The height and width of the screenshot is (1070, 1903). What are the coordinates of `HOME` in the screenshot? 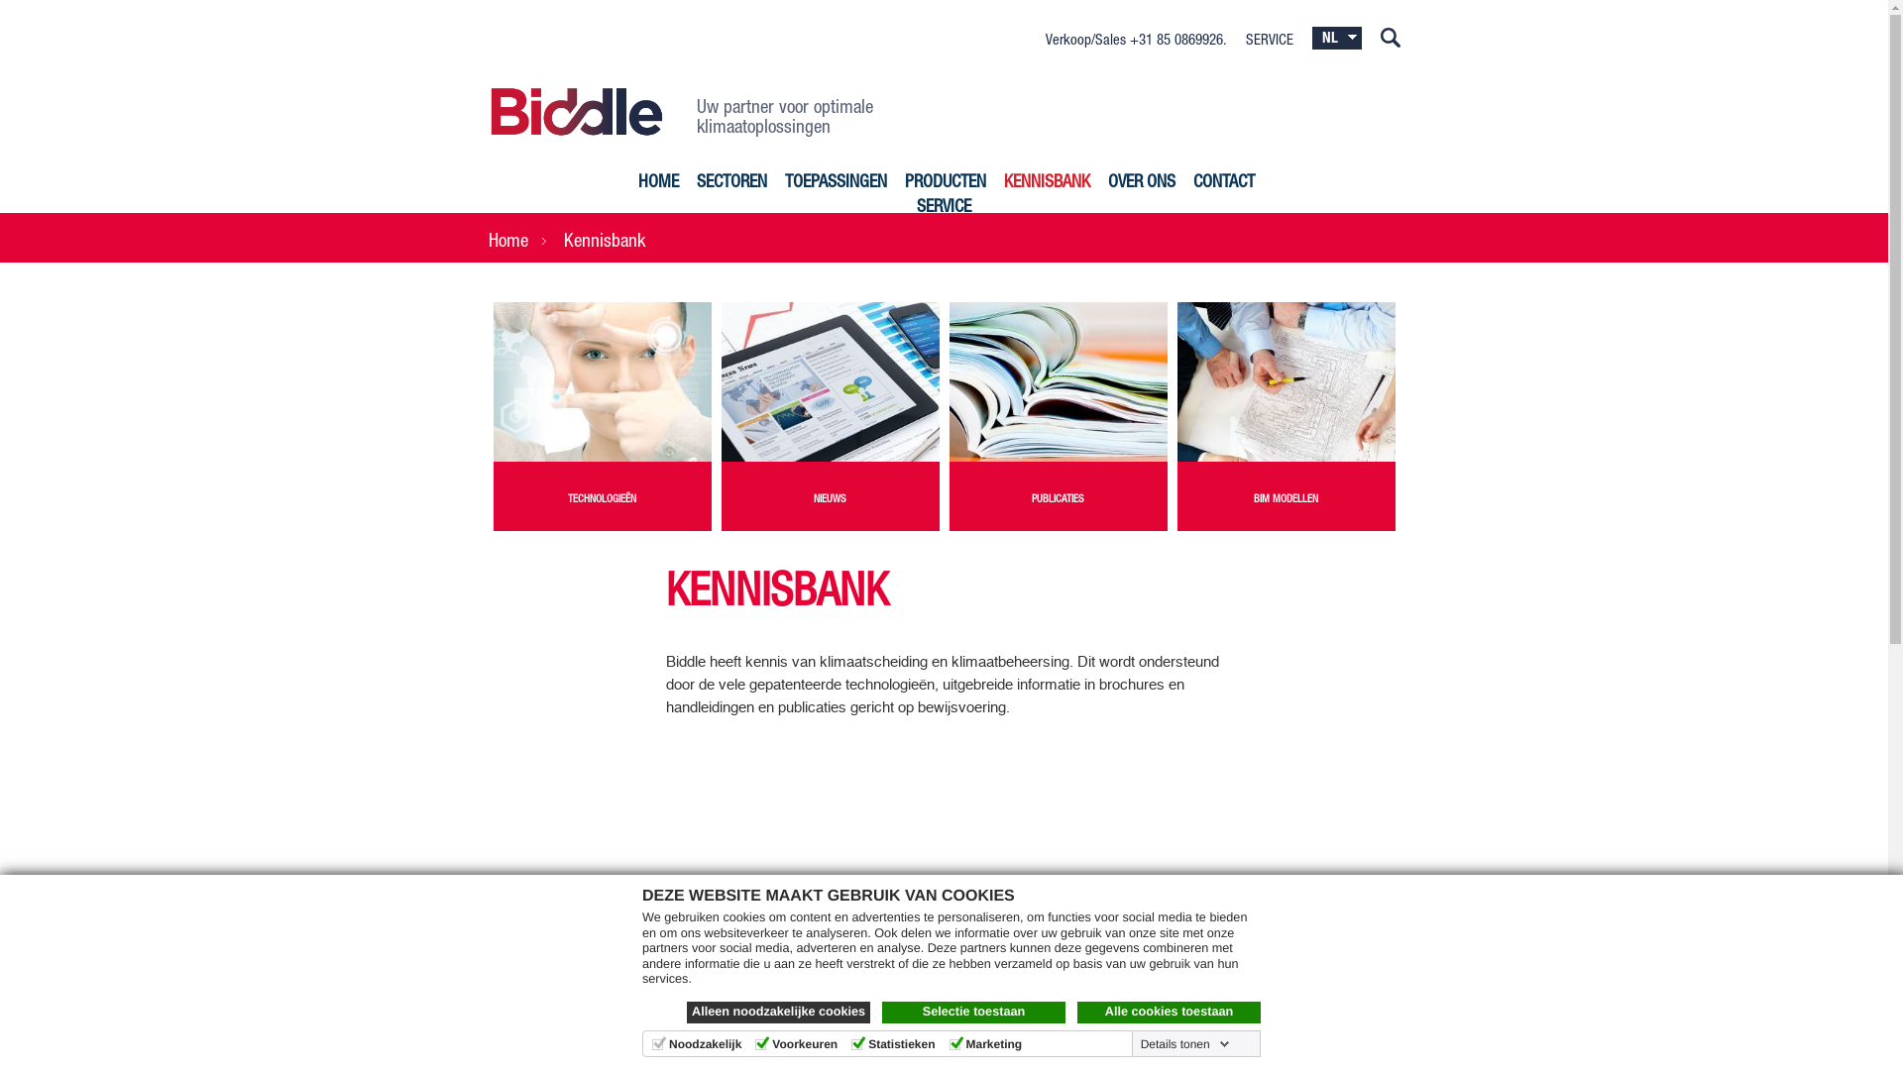 It's located at (658, 184).